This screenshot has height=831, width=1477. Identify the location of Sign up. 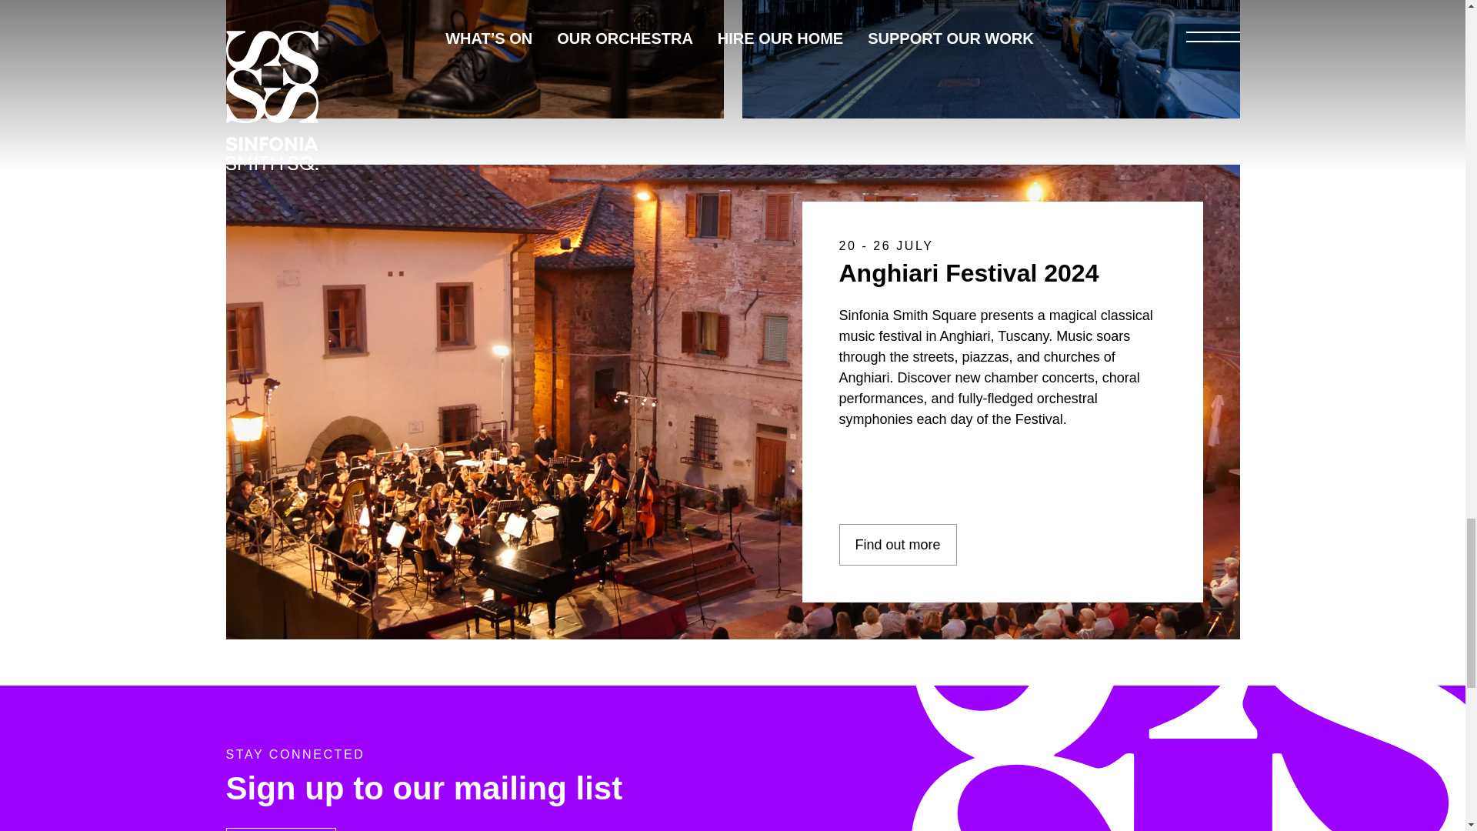
(989, 59).